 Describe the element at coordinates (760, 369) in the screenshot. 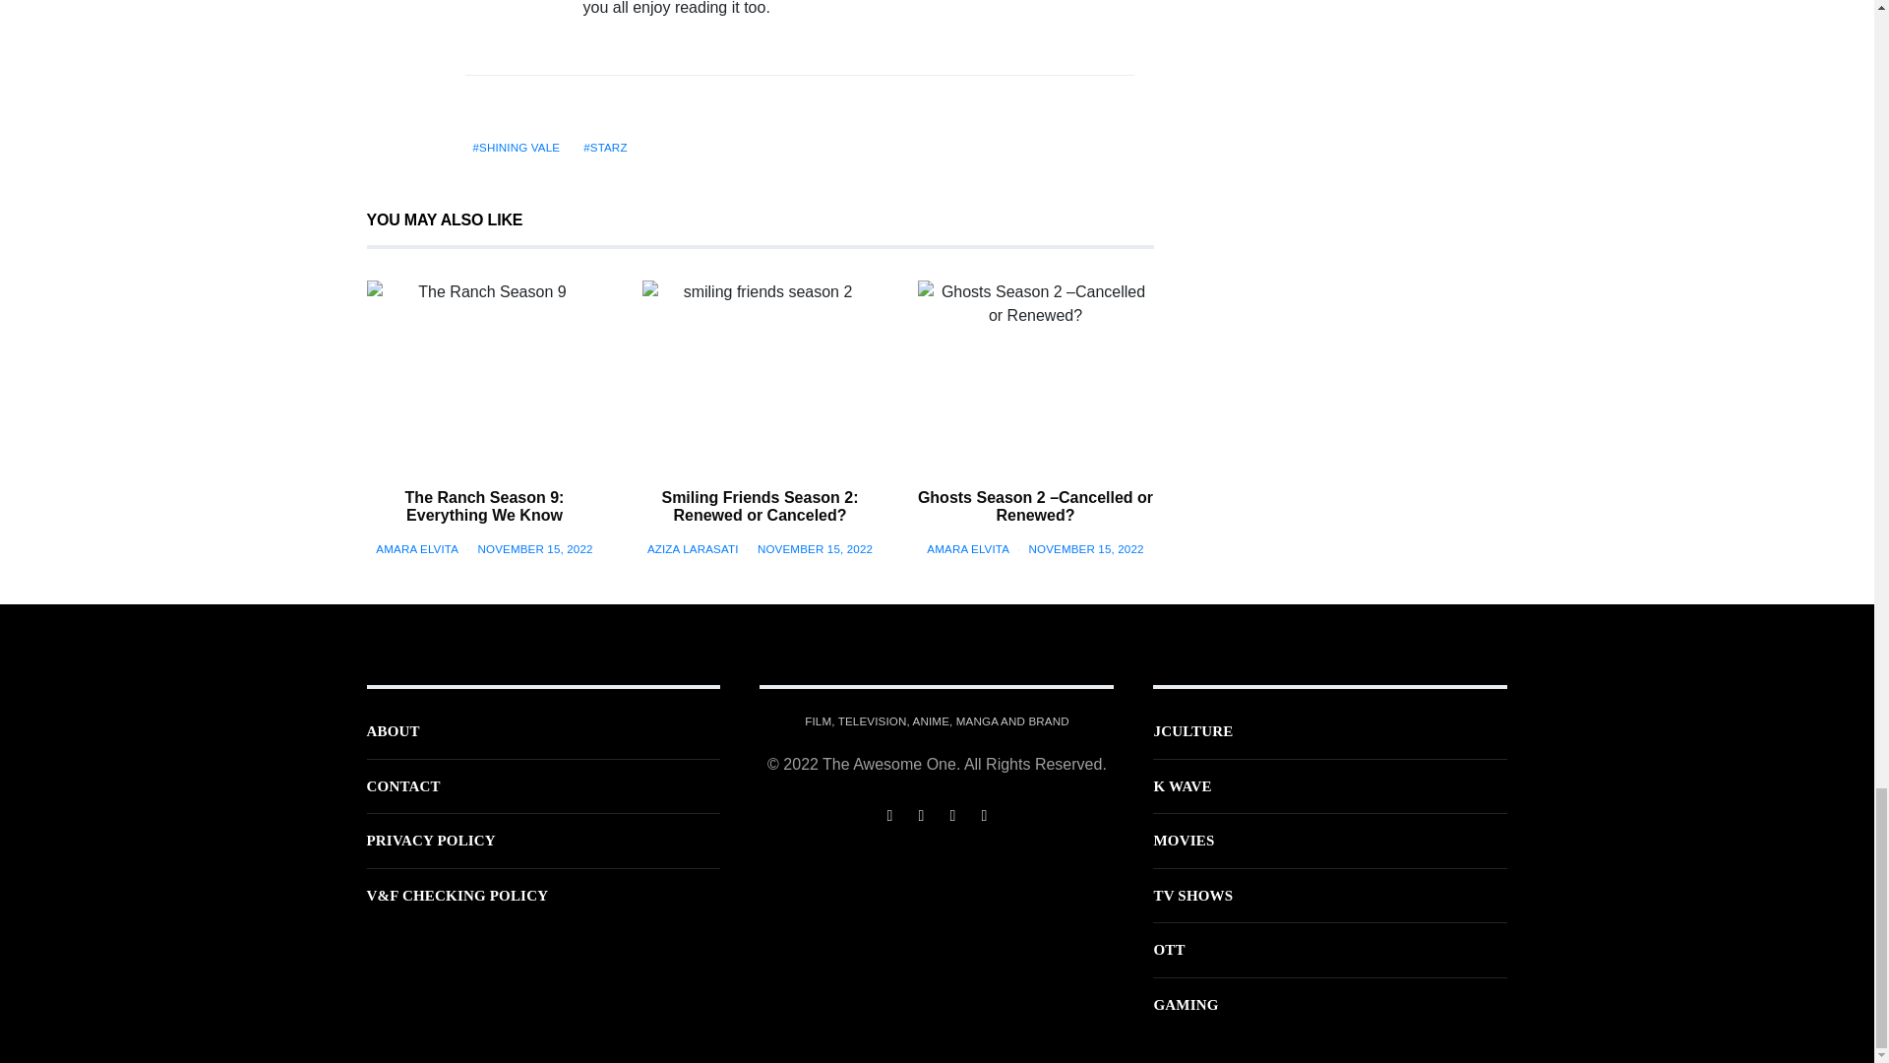

I see `Smiling Friends Season 2: Renewed or Canceled?` at that location.